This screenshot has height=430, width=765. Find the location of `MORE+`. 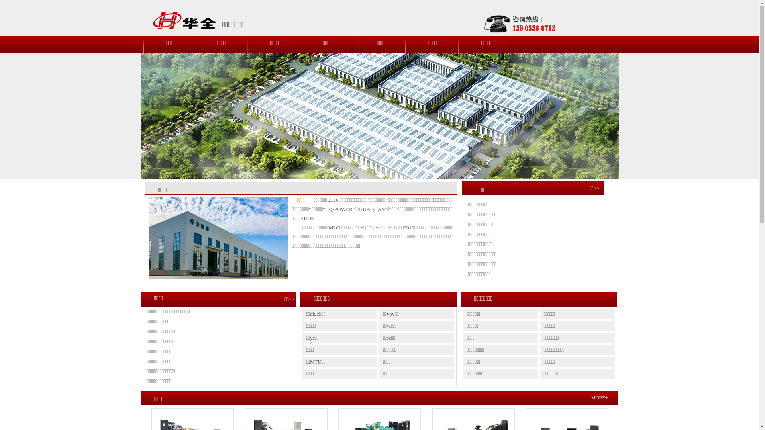

MORE+ is located at coordinates (599, 398).